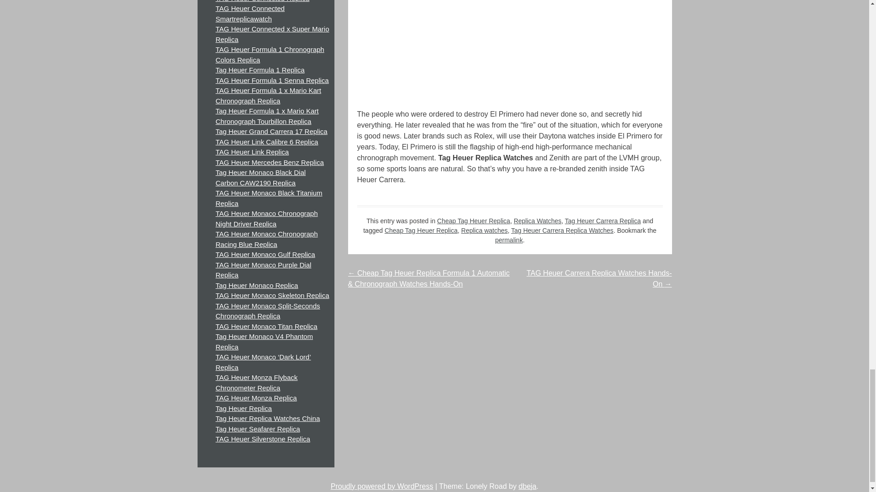 The width and height of the screenshot is (876, 492). Describe the element at coordinates (562, 231) in the screenshot. I see `Tag Heuer Carrera Replica Watches` at that location.